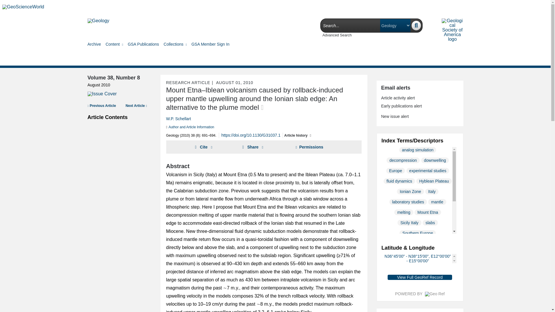  What do you see at coordinates (94, 44) in the screenshot?
I see `Archive` at bounding box center [94, 44].